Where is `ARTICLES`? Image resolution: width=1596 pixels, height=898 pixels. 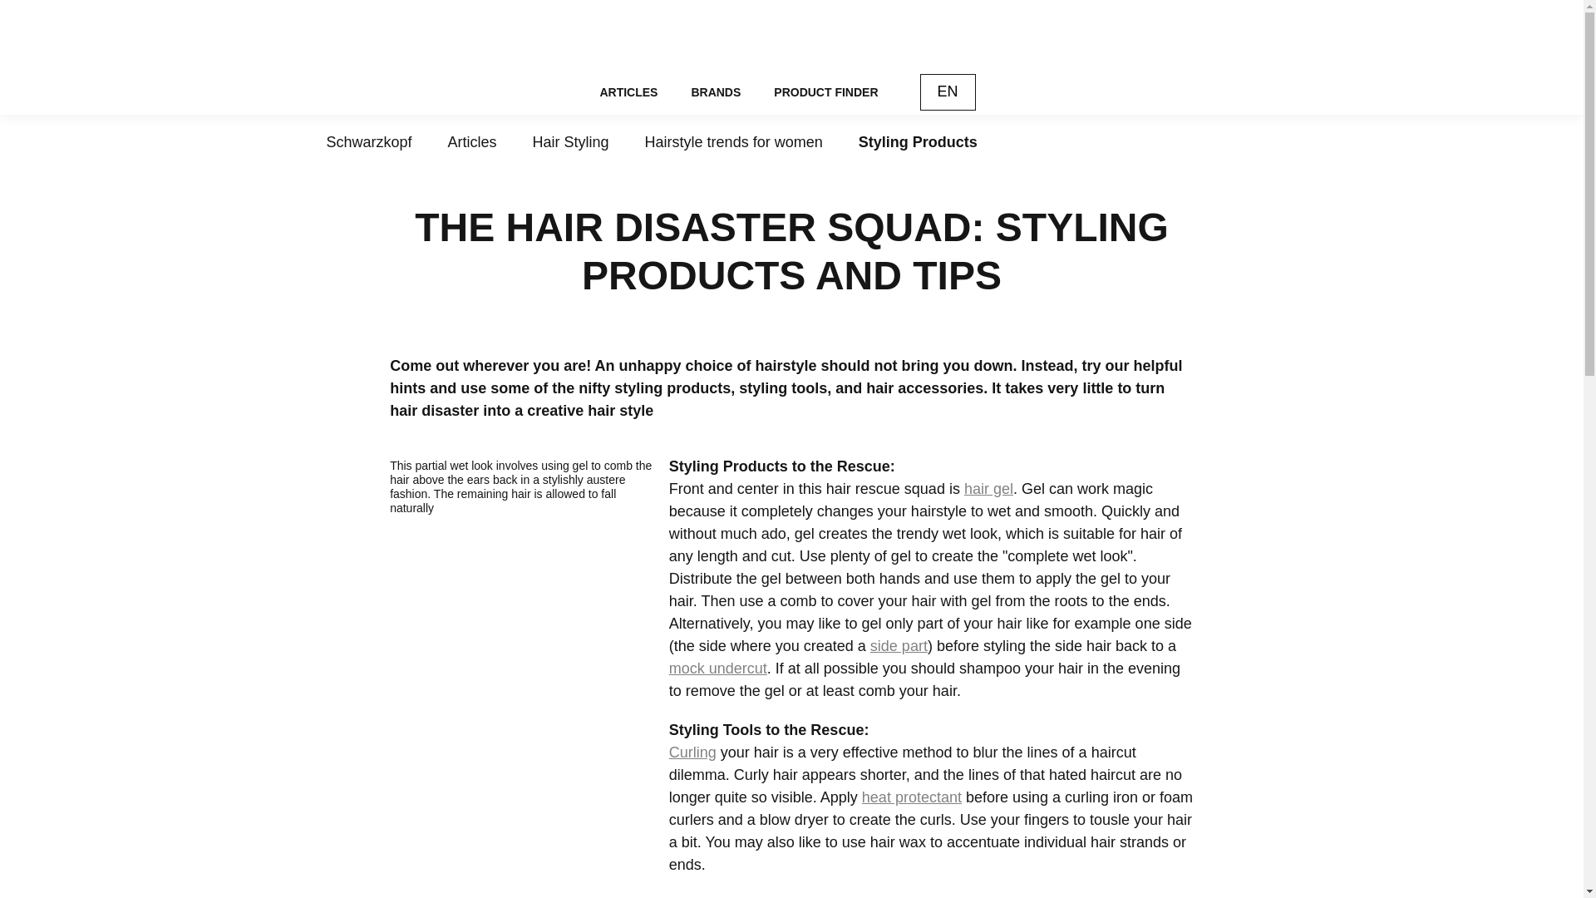 ARTICLES is located at coordinates (637, 92).